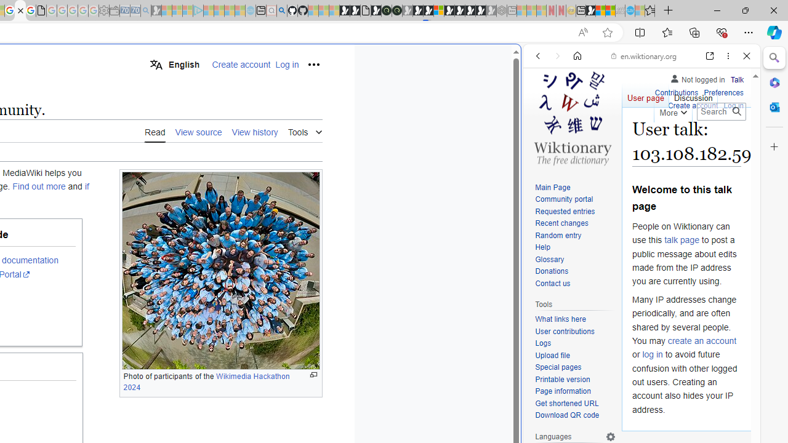 The width and height of the screenshot is (788, 443). I want to click on Special pages, so click(558, 367).